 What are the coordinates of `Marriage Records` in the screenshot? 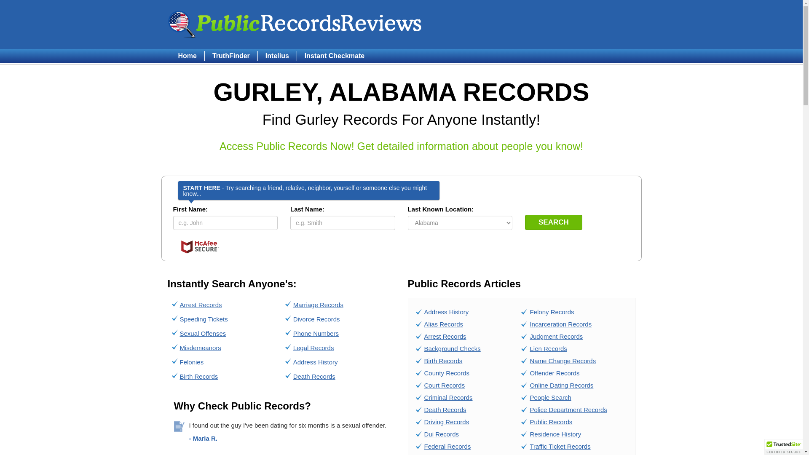 It's located at (318, 305).